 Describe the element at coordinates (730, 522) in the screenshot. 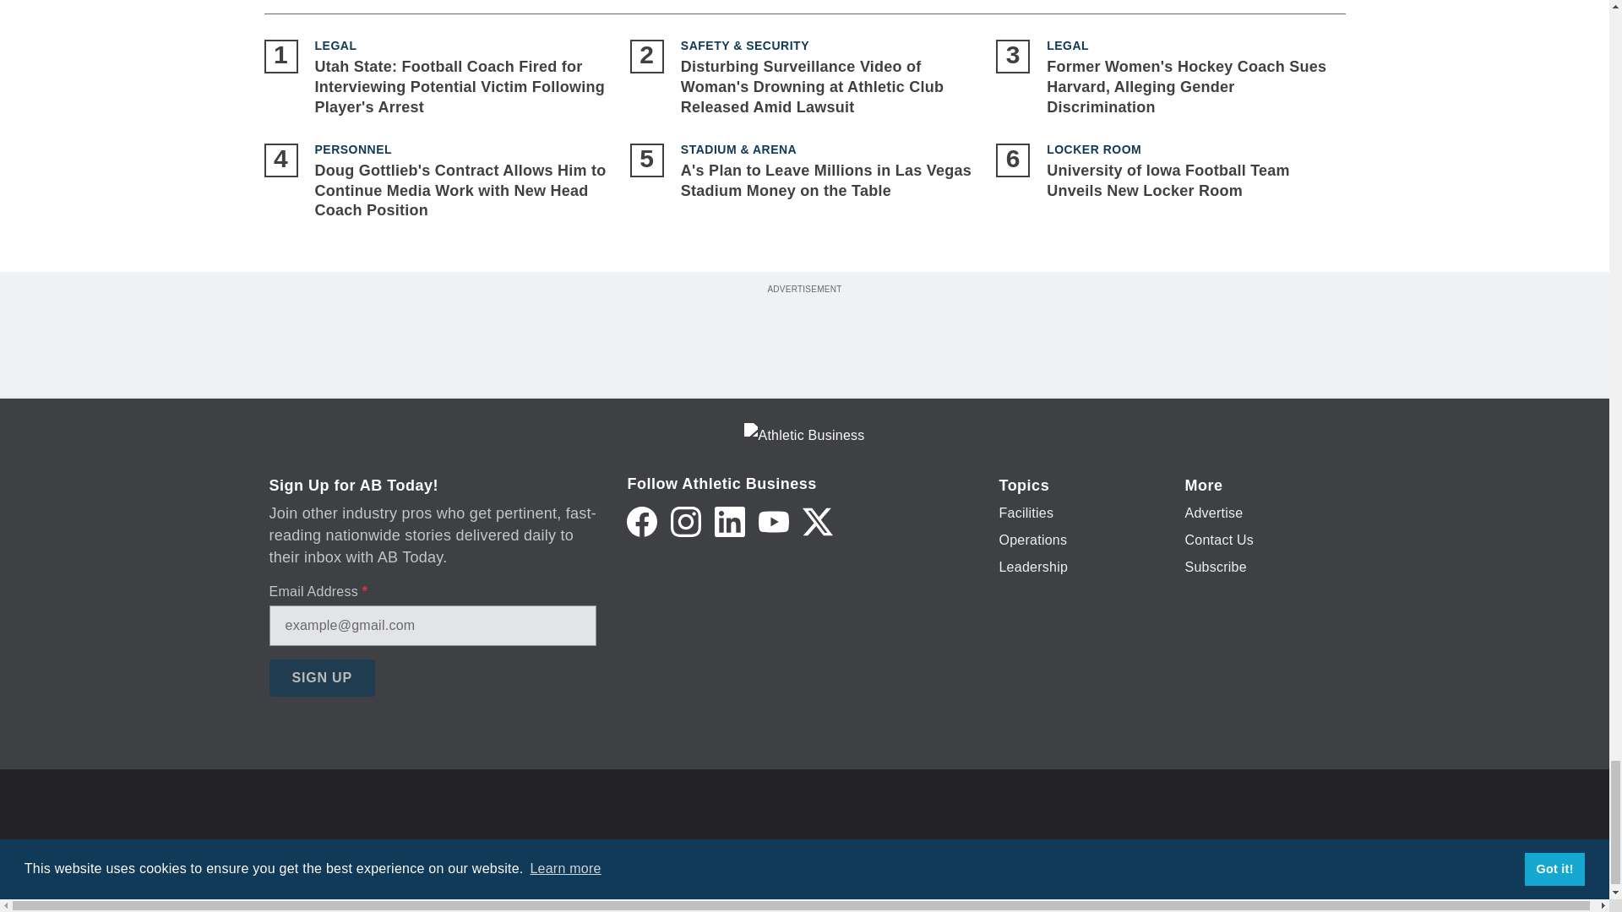

I see `LinkedIn icon` at that location.